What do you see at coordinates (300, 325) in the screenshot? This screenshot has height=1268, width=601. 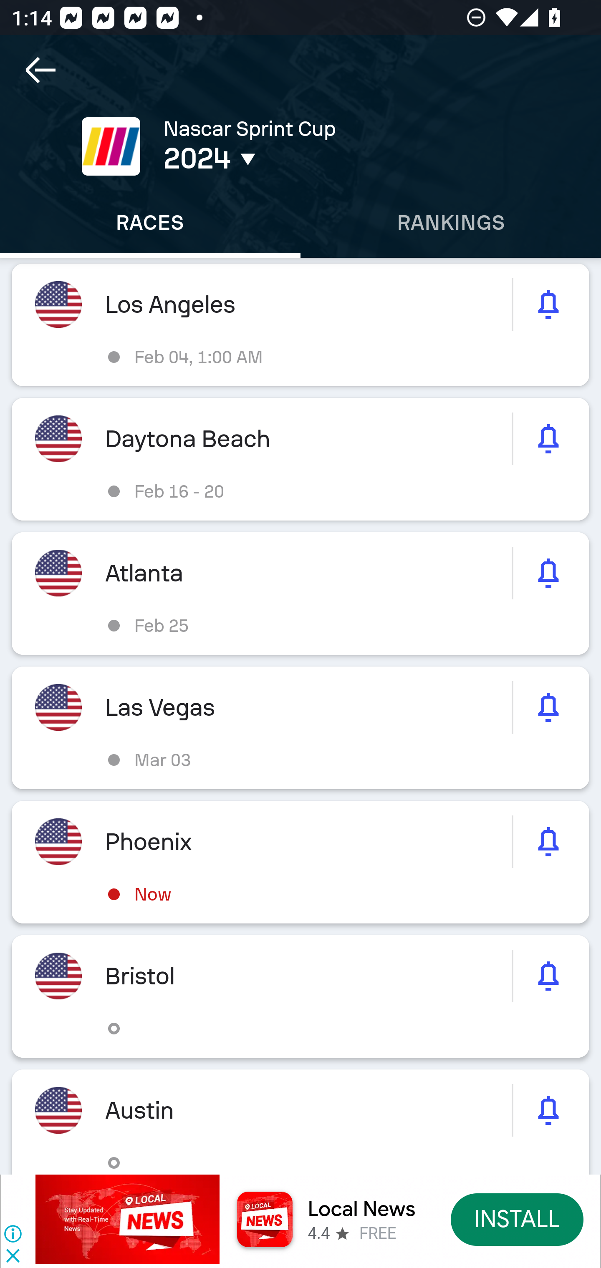 I see `Los Angeles picture Feb 04, 1:00 AM` at bounding box center [300, 325].